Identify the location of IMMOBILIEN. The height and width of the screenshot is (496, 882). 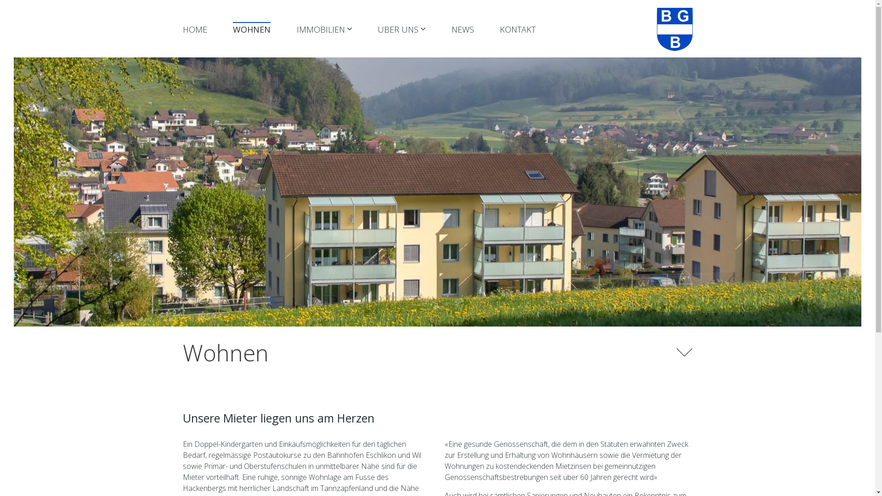
(324, 29).